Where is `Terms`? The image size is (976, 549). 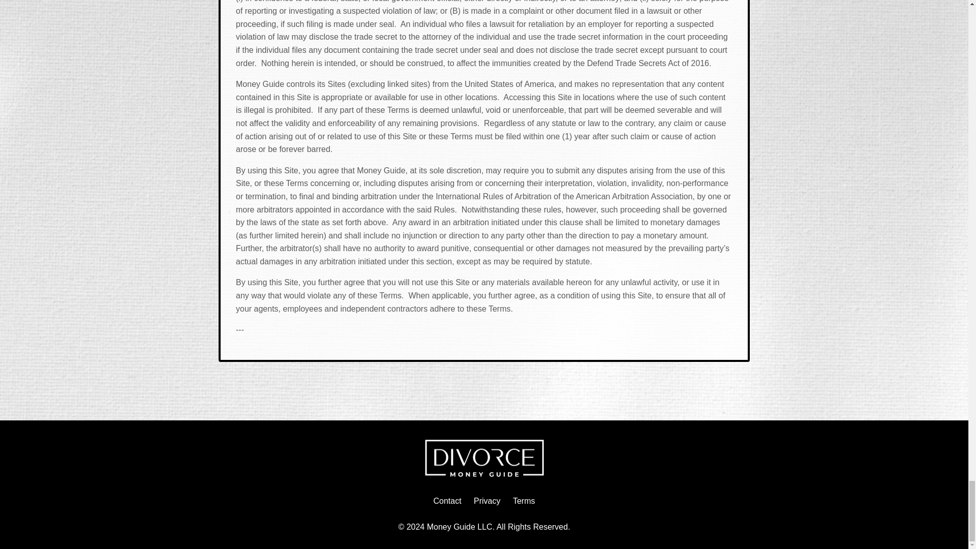 Terms is located at coordinates (524, 501).